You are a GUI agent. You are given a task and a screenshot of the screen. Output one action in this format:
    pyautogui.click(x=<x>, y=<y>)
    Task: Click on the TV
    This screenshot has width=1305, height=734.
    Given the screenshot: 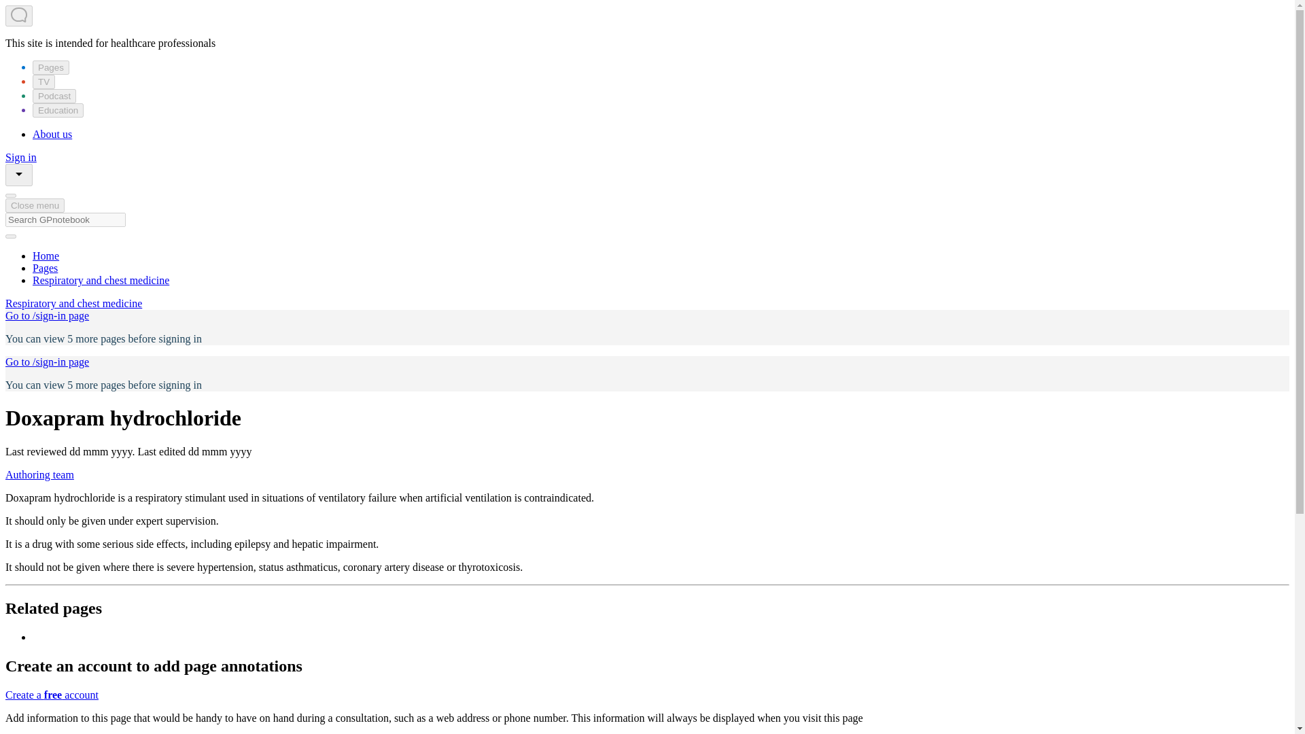 What is the action you would take?
    pyautogui.click(x=43, y=82)
    